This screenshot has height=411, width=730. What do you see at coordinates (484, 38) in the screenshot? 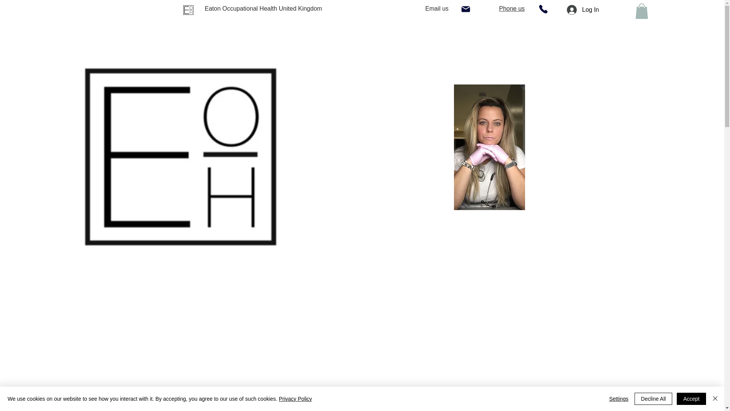
I see `Book Online` at bounding box center [484, 38].